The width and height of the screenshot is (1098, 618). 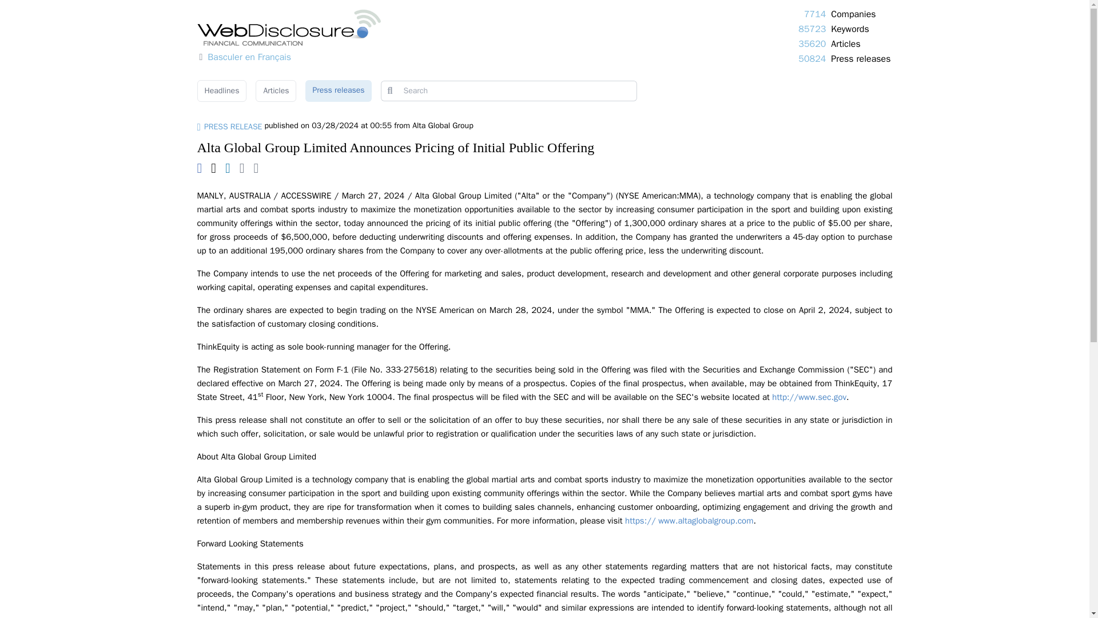 I want to click on Press releases, so click(x=337, y=91).